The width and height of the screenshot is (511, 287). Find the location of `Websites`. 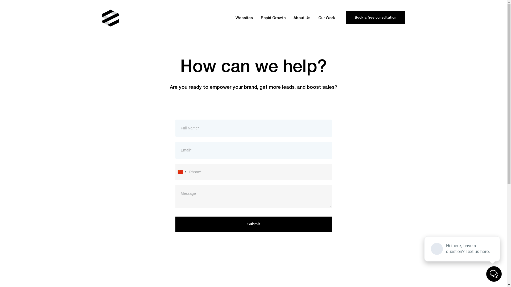

Websites is located at coordinates (244, 18).